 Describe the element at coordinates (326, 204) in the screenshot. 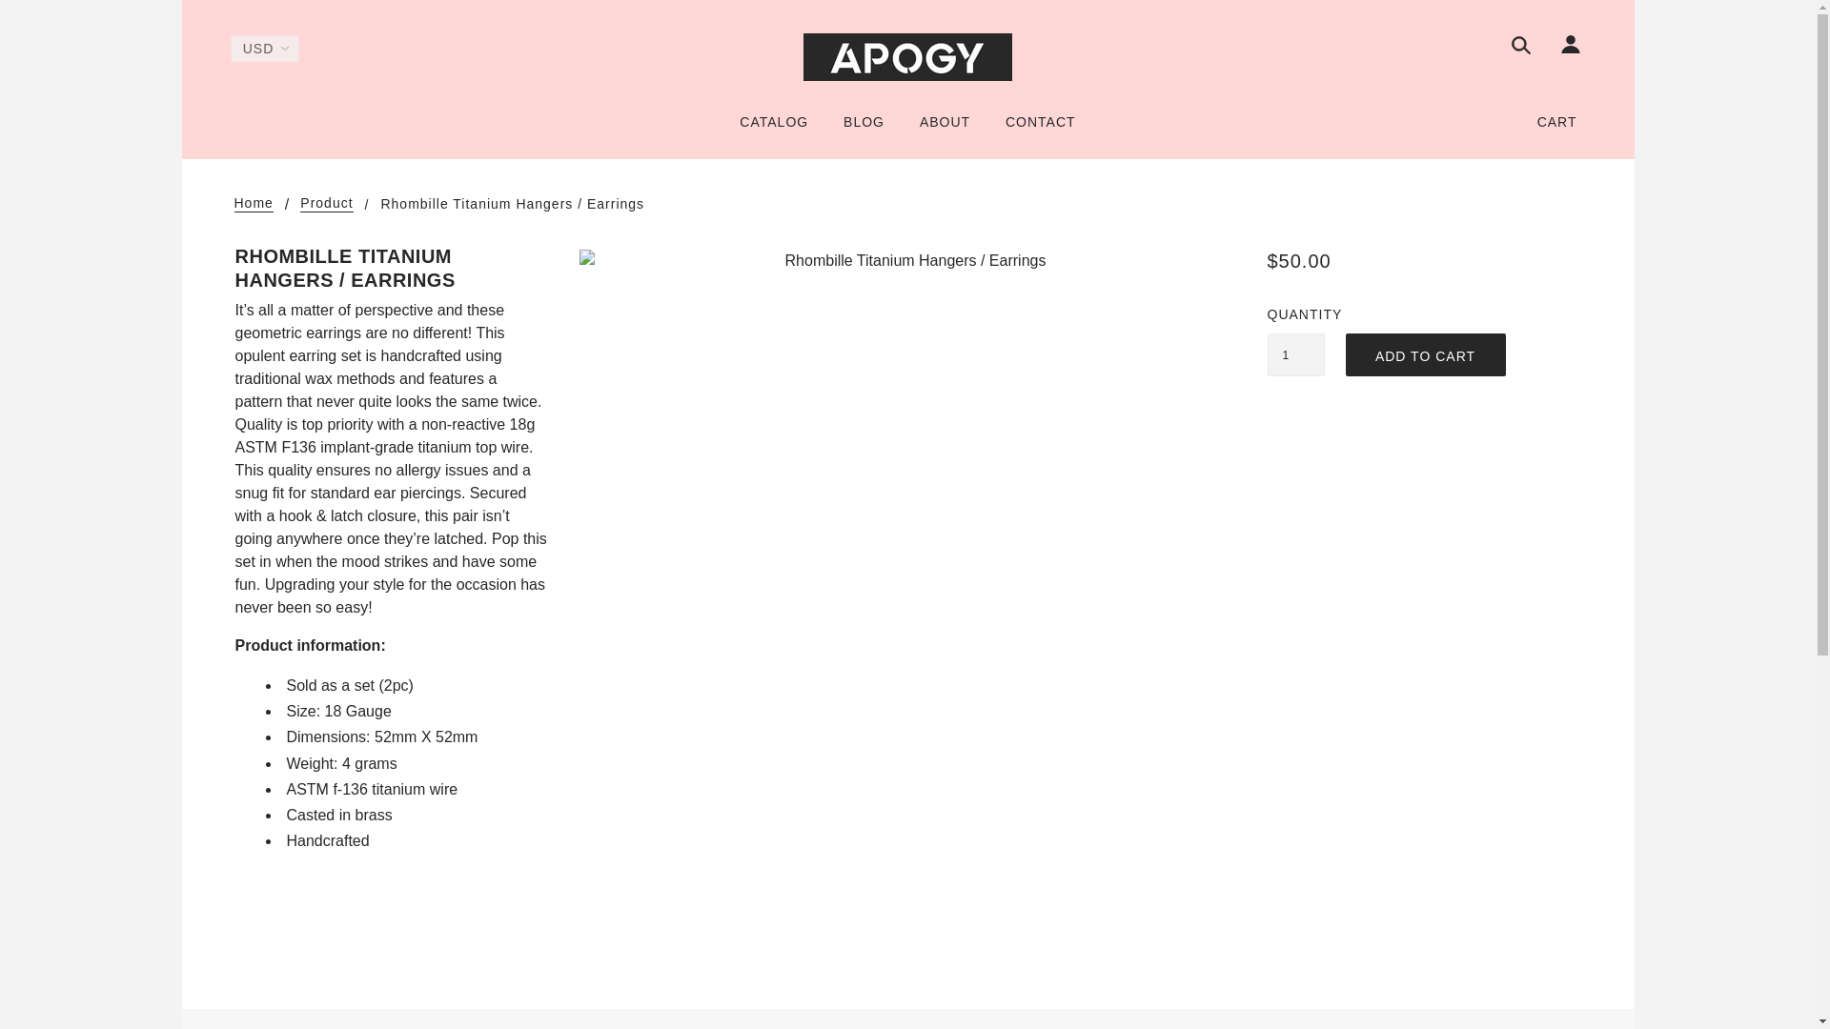

I see `Product` at that location.